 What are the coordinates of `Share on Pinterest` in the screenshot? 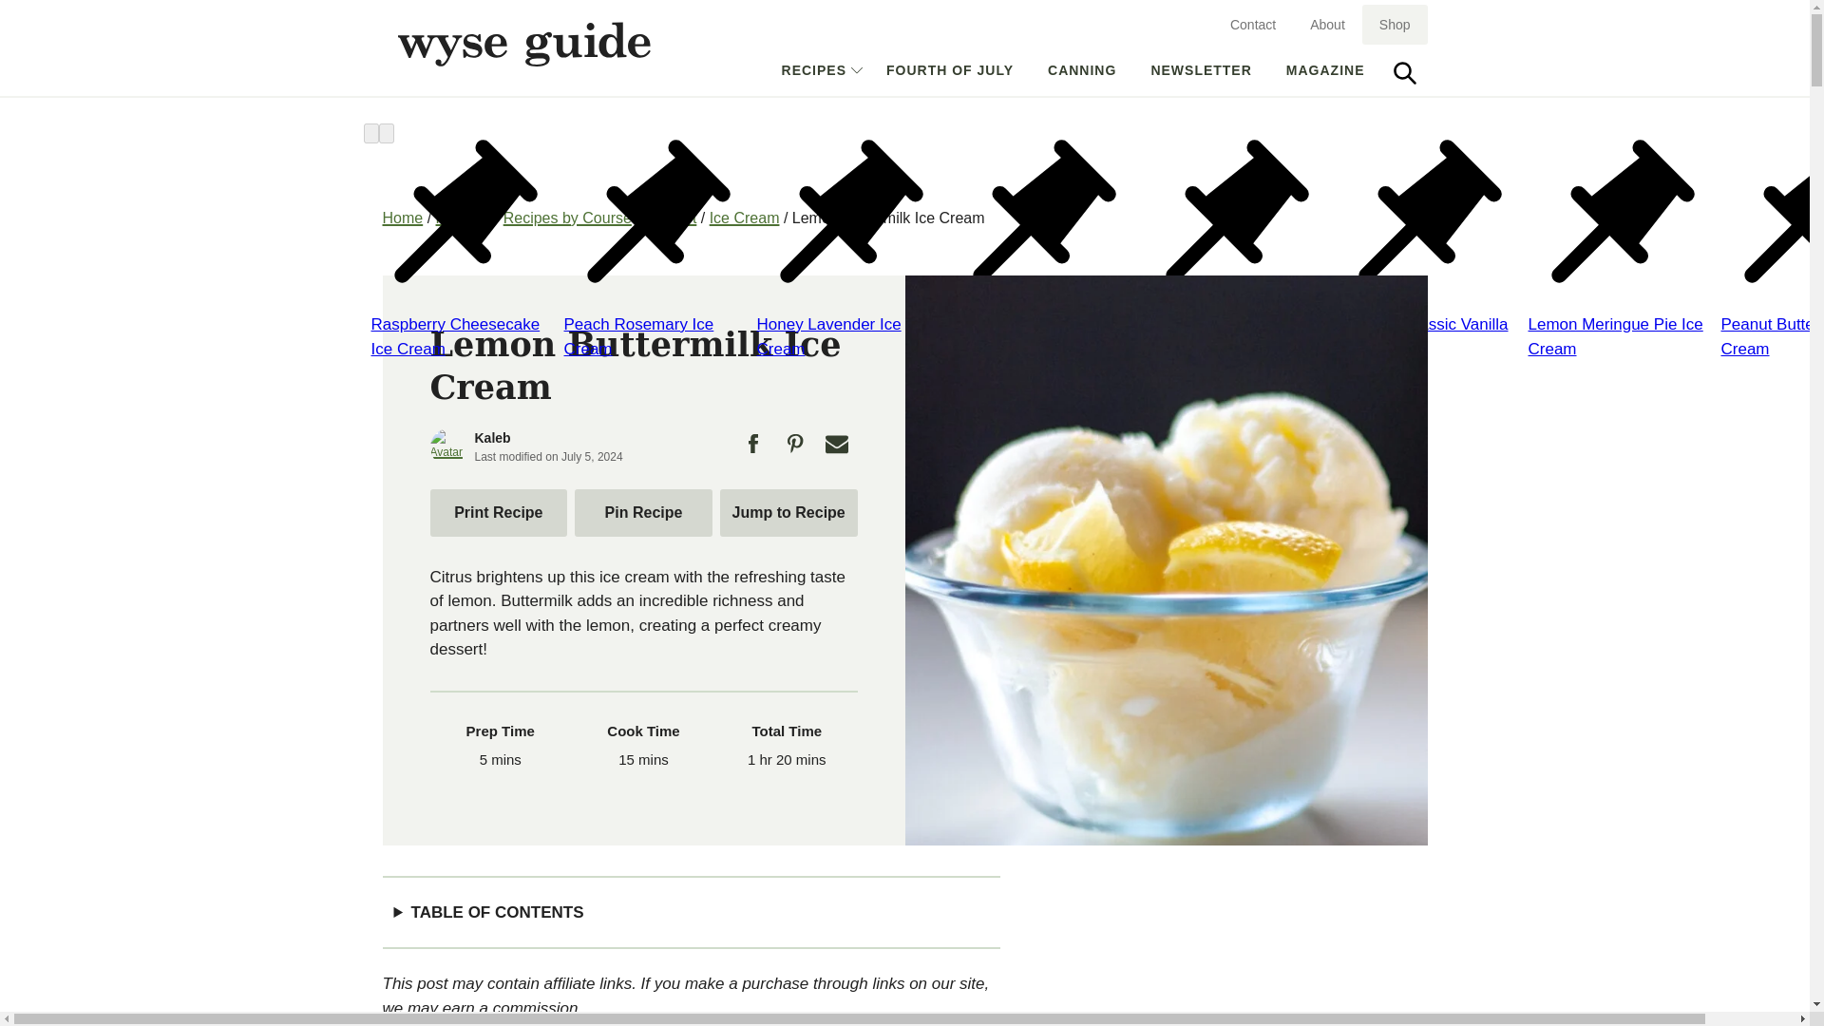 It's located at (643, 511).